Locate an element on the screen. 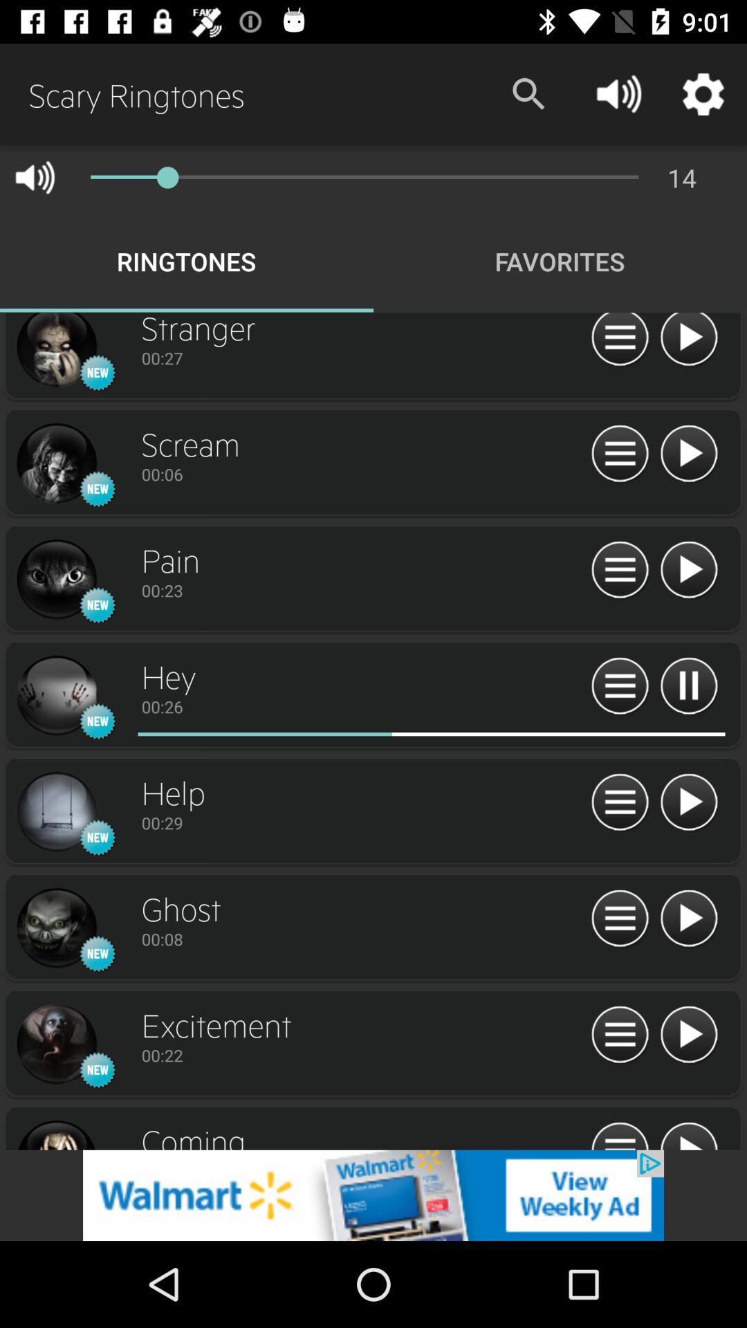 Image resolution: width=747 pixels, height=1328 pixels. more options is located at coordinates (620, 686).